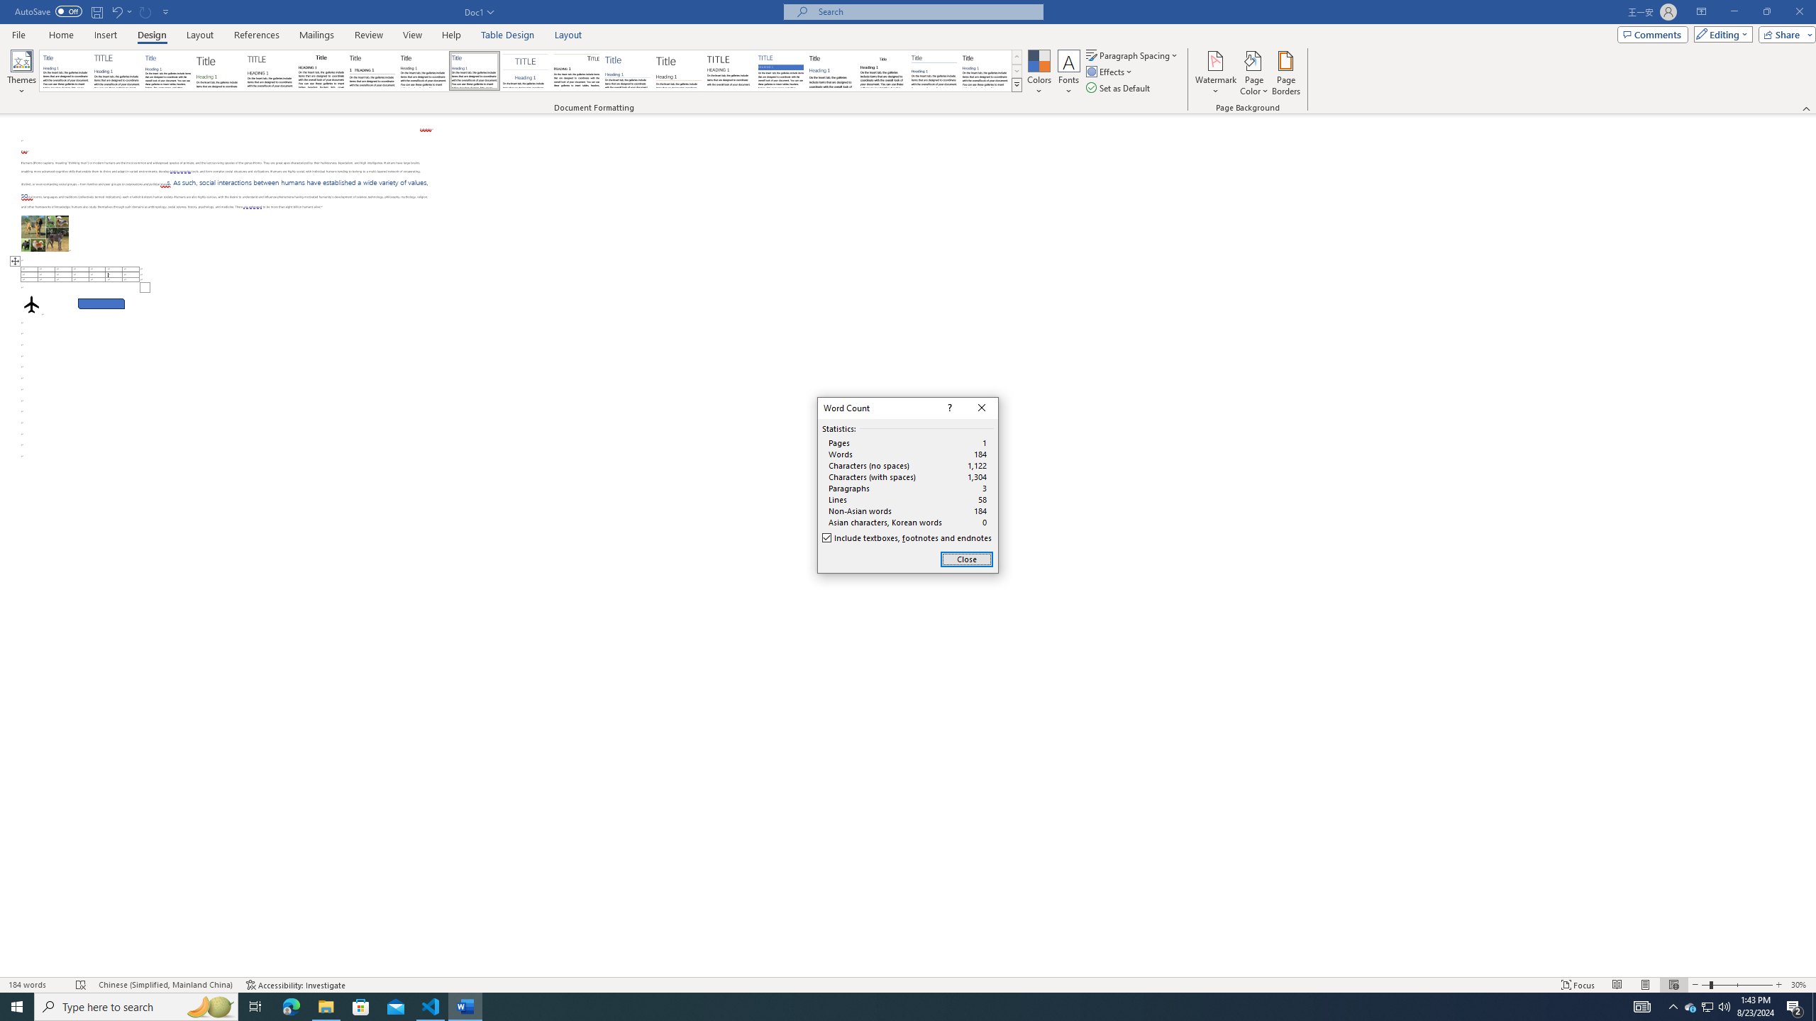 The width and height of the screenshot is (1816, 1021). Describe the element at coordinates (1017, 84) in the screenshot. I see `Style Set` at that location.